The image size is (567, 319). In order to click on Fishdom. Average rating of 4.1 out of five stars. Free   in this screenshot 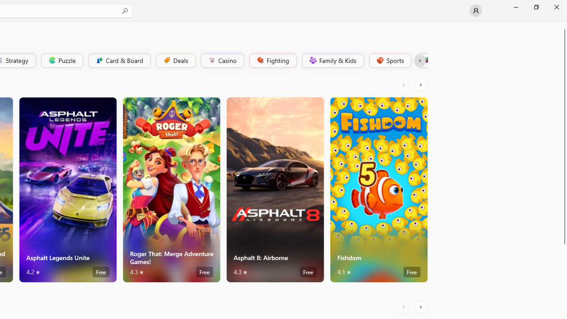, I will do `click(378, 190)`.